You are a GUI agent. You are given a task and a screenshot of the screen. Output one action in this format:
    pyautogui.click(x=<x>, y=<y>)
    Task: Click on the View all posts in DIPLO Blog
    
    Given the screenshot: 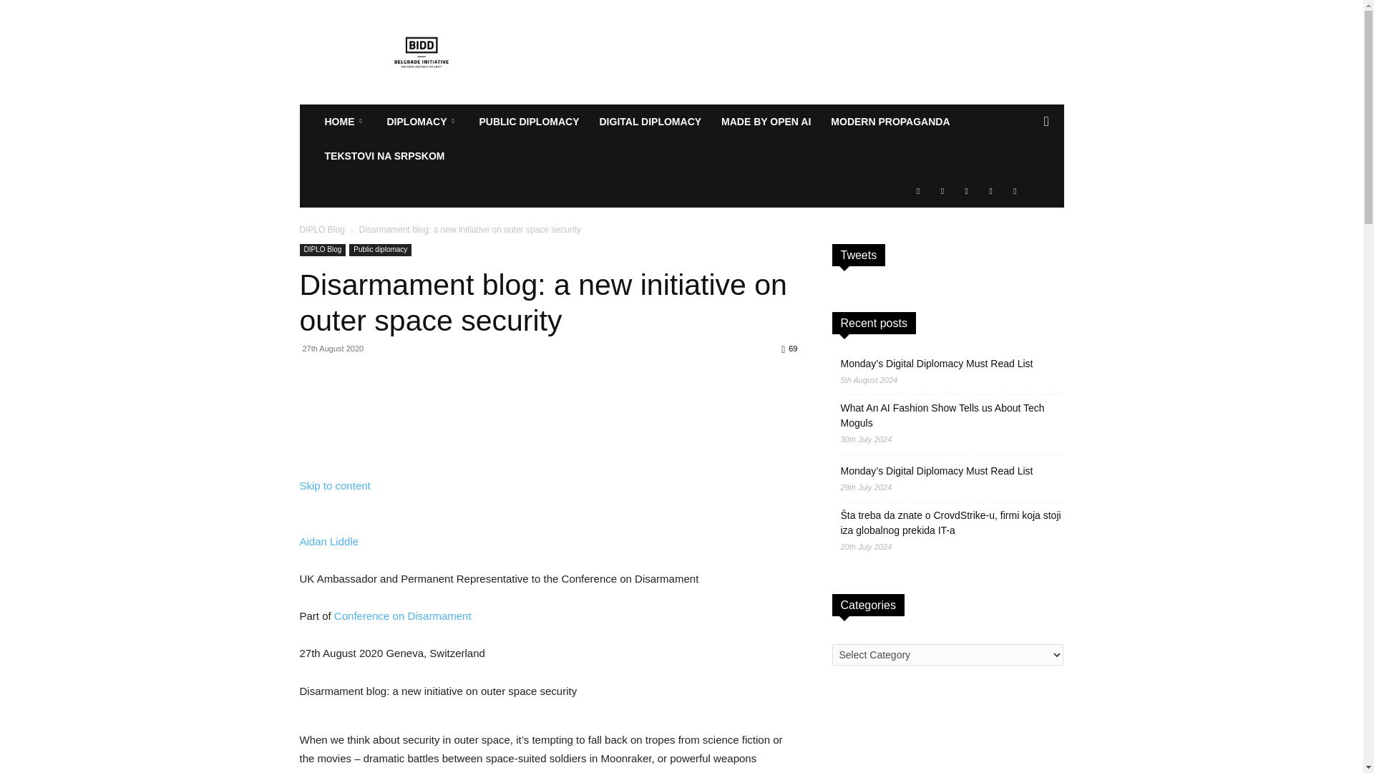 What is the action you would take?
    pyautogui.click(x=322, y=230)
    